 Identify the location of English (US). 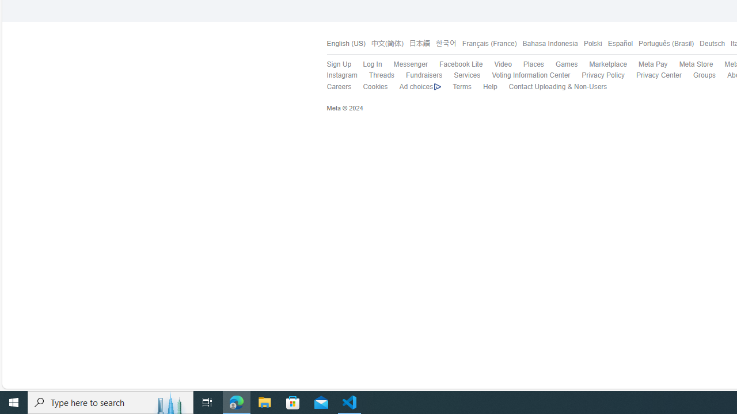
(345, 44).